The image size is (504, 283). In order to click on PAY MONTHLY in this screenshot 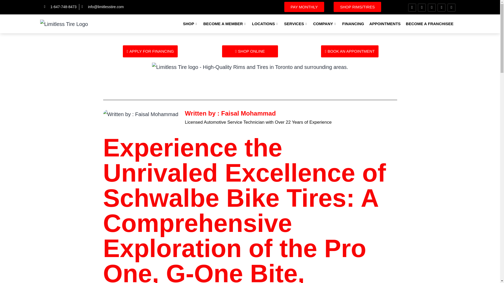, I will do `click(304, 7)`.